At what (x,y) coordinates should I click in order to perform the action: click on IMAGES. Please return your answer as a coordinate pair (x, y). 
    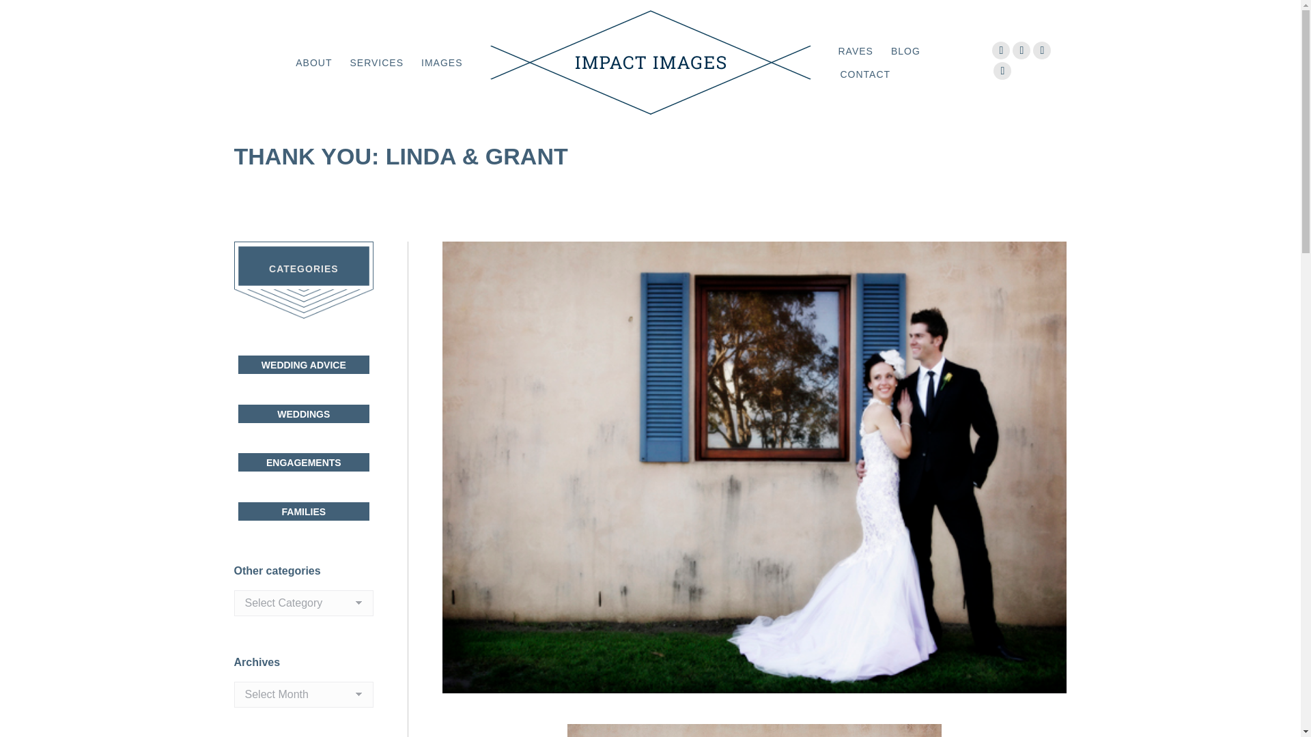
    Looking at the image, I should click on (441, 62).